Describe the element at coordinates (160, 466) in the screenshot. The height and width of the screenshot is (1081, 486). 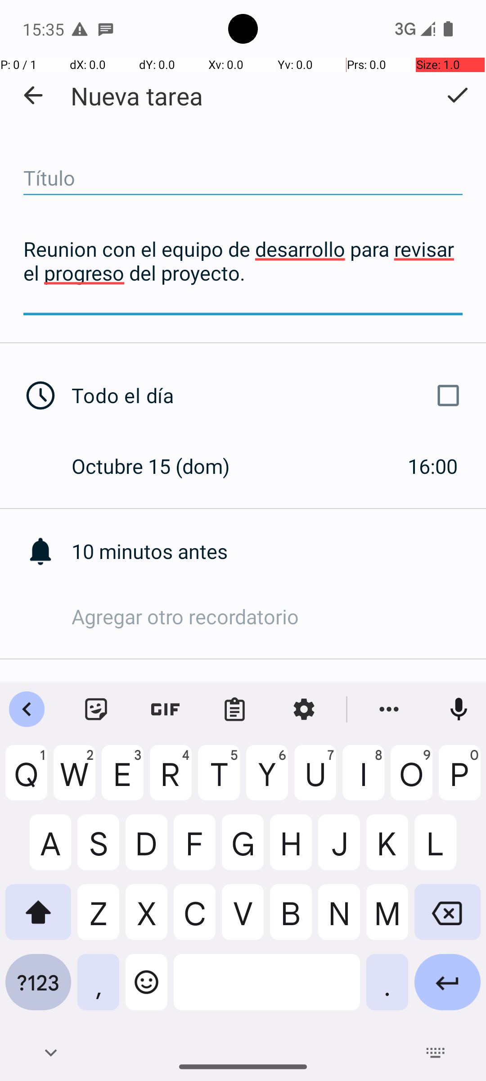
I see `Octubre 15 (dom)` at that location.